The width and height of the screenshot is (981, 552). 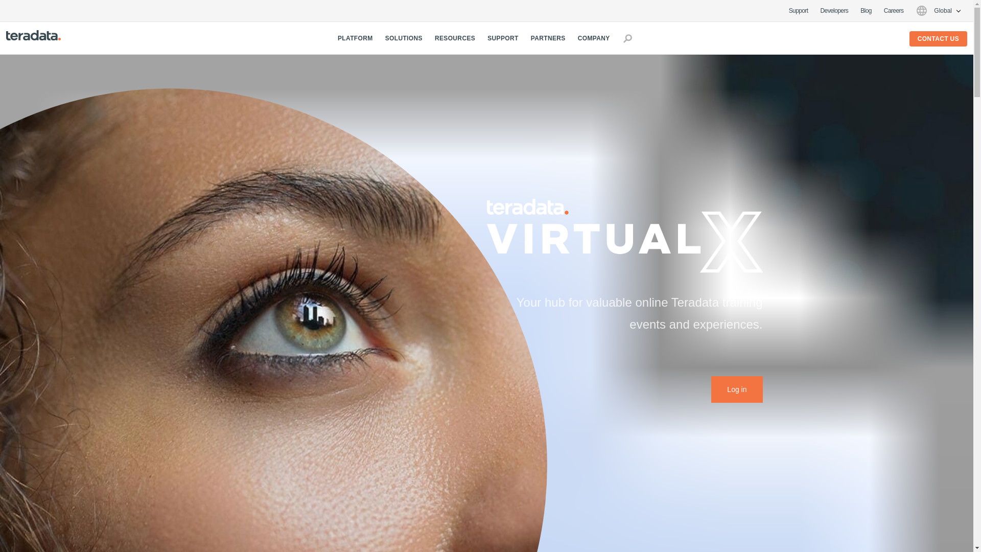 I want to click on RESOURCES, so click(x=455, y=38).